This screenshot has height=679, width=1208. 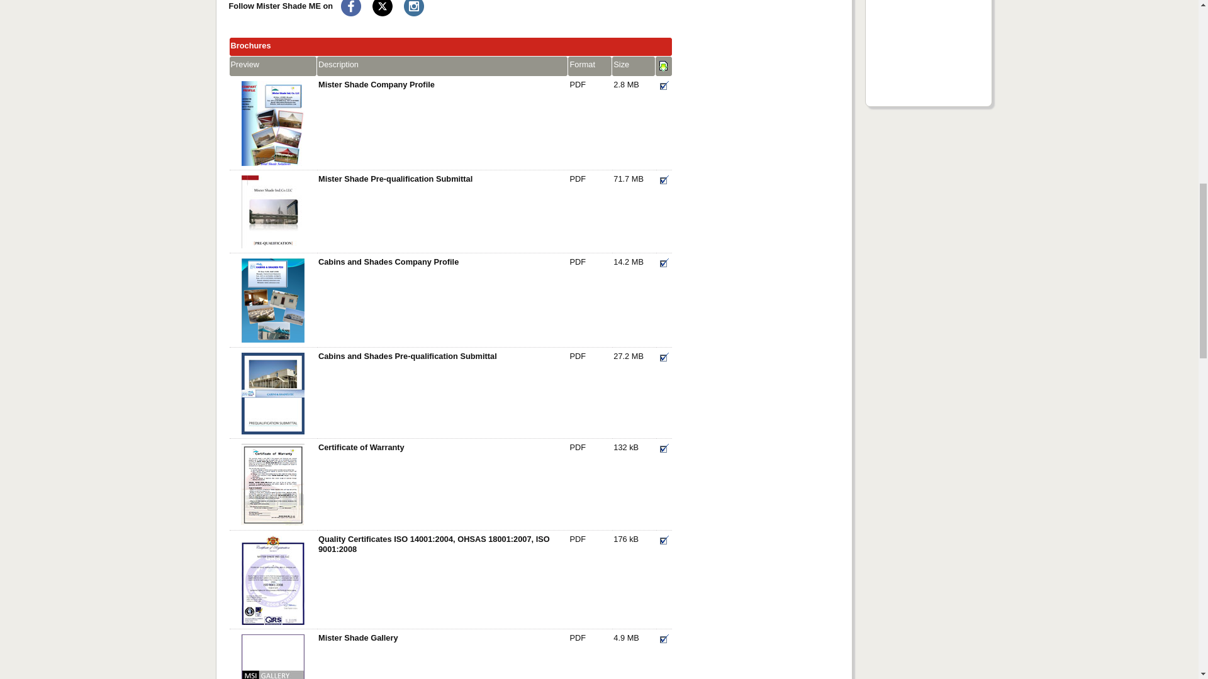 I want to click on Open, so click(x=663, y=67).